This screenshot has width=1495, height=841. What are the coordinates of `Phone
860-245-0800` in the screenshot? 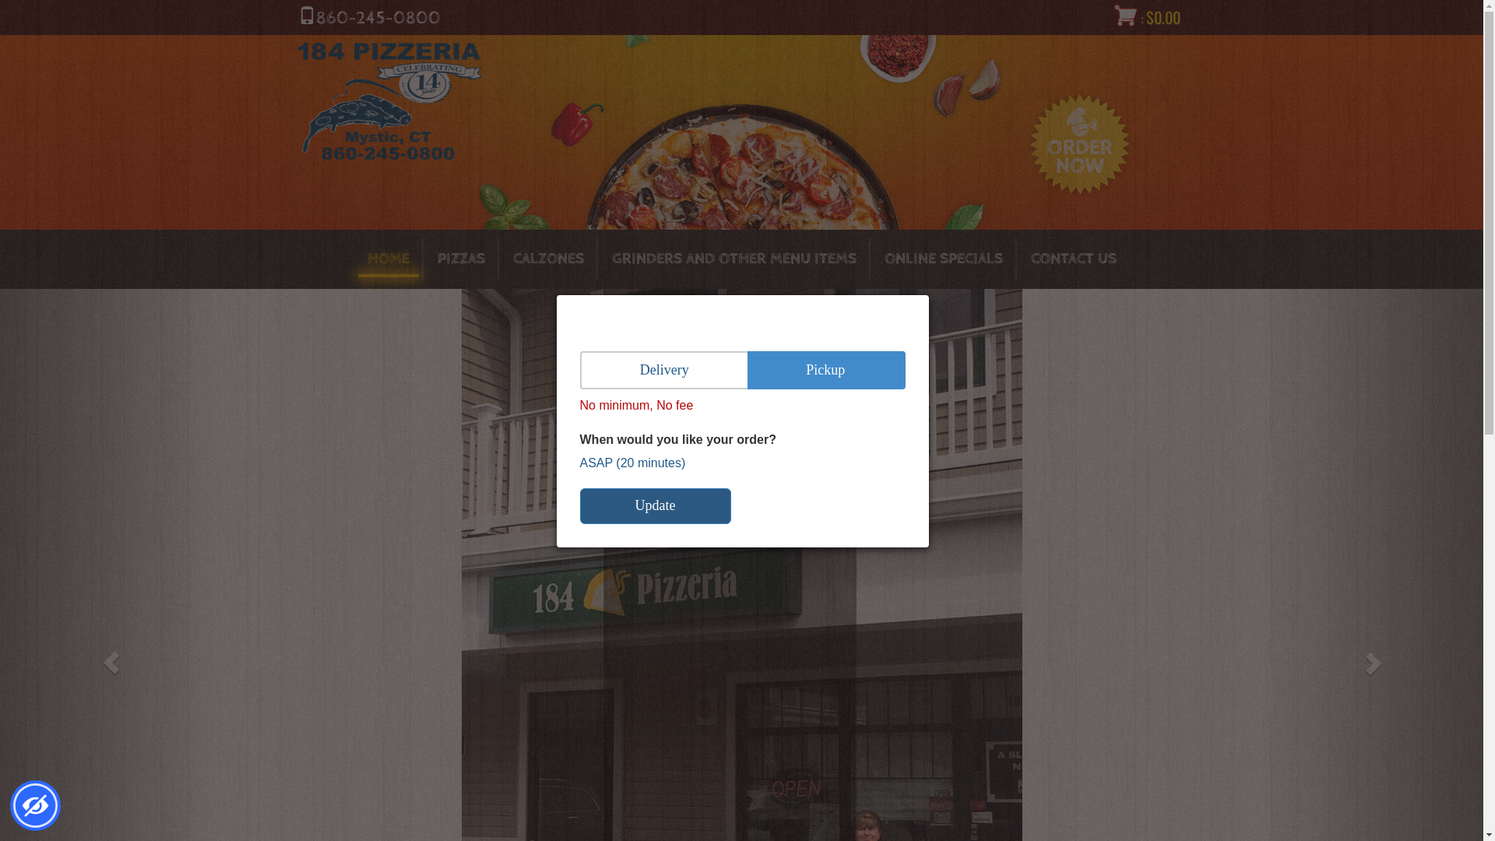 It's located at (369, 19).